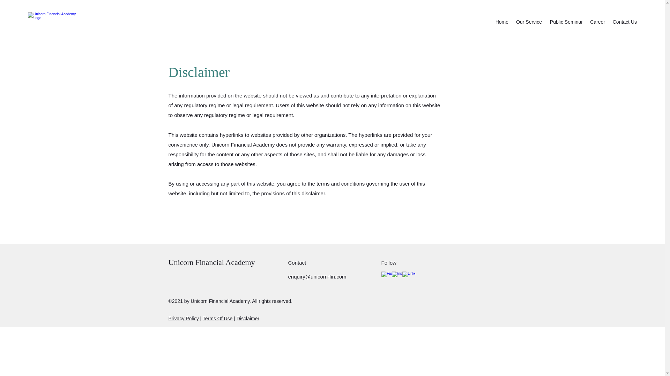 The height and width of the screenshot is (376, 670). Describe the element at coordinates (502, 22) in the screenshot. I see `Home` at that location.